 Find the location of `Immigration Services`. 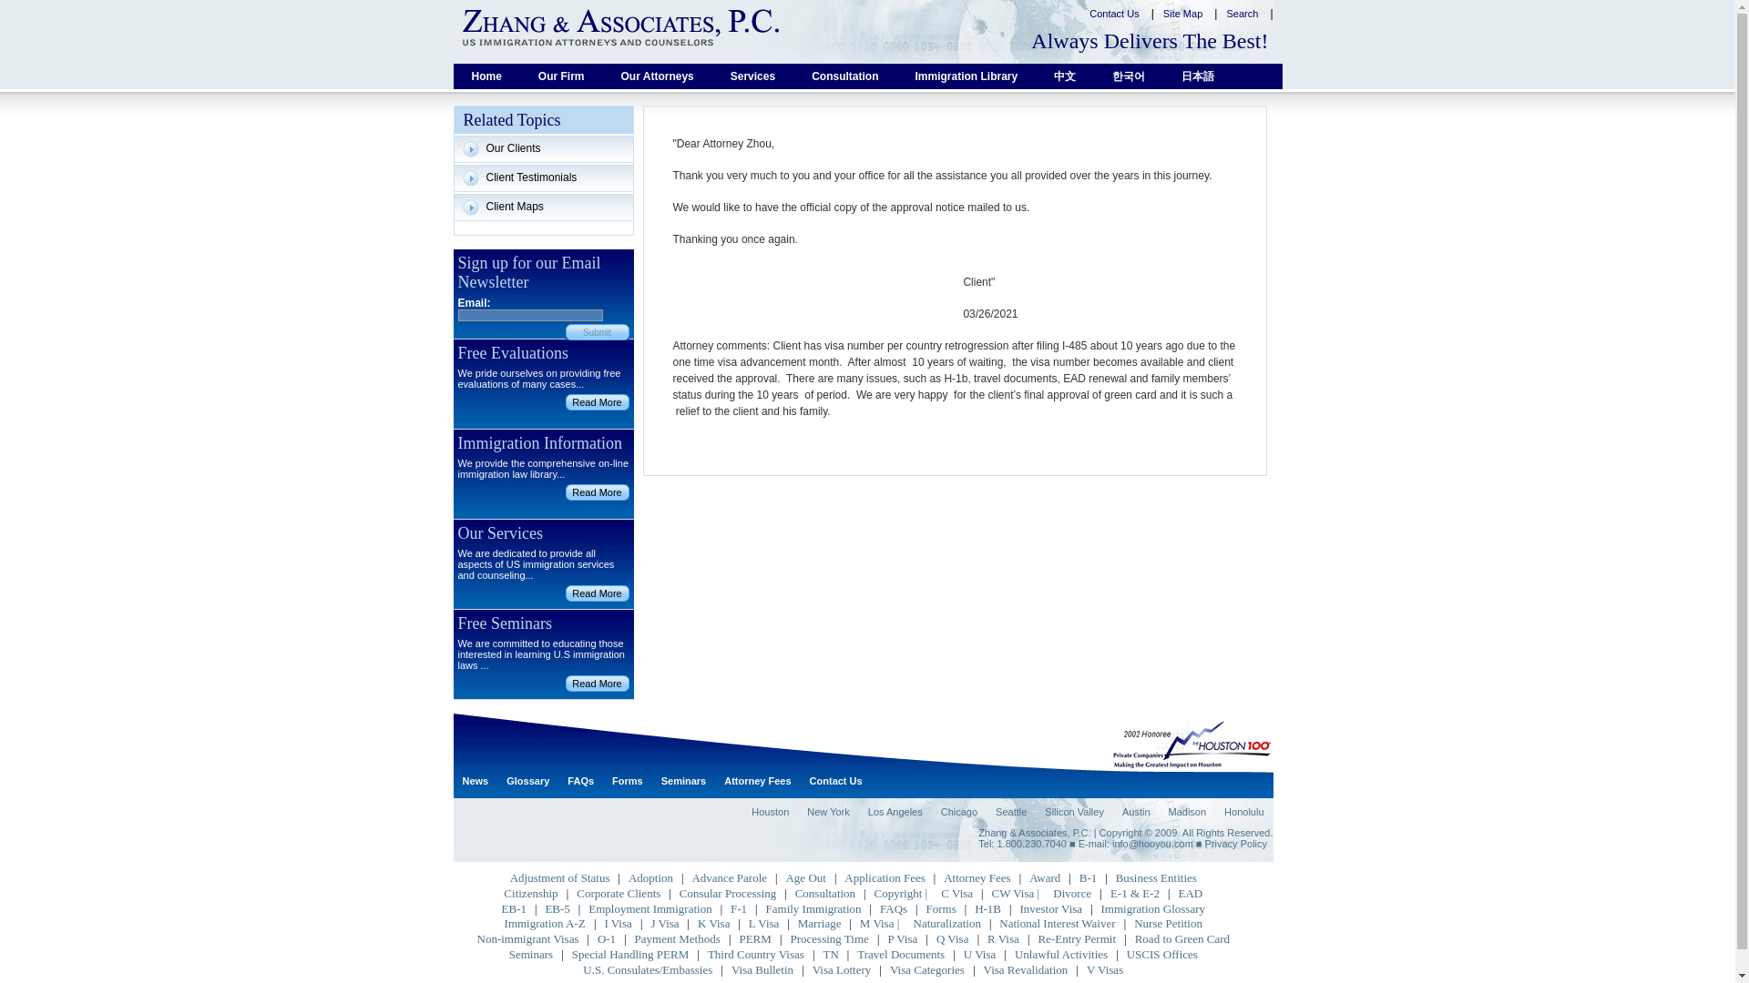

Immigration Services is located at coordinates (752, 76).